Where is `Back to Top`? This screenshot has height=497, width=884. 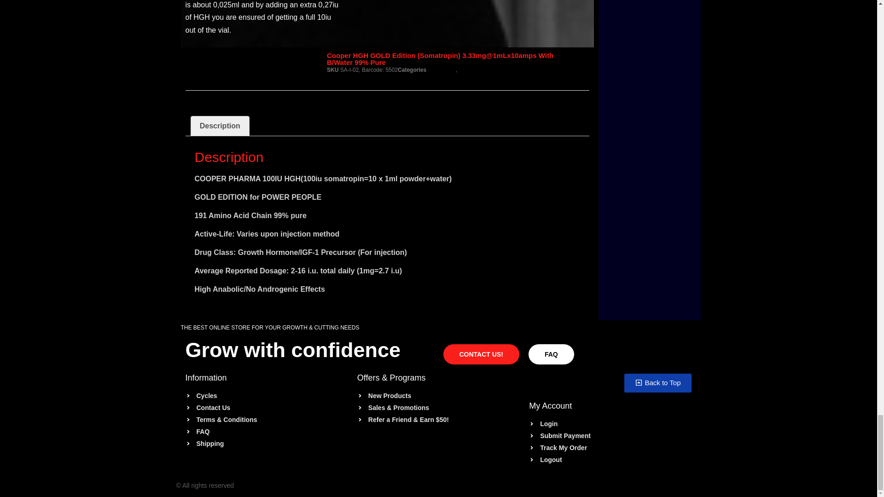 Back to Top is located at coordinates (657, 383).